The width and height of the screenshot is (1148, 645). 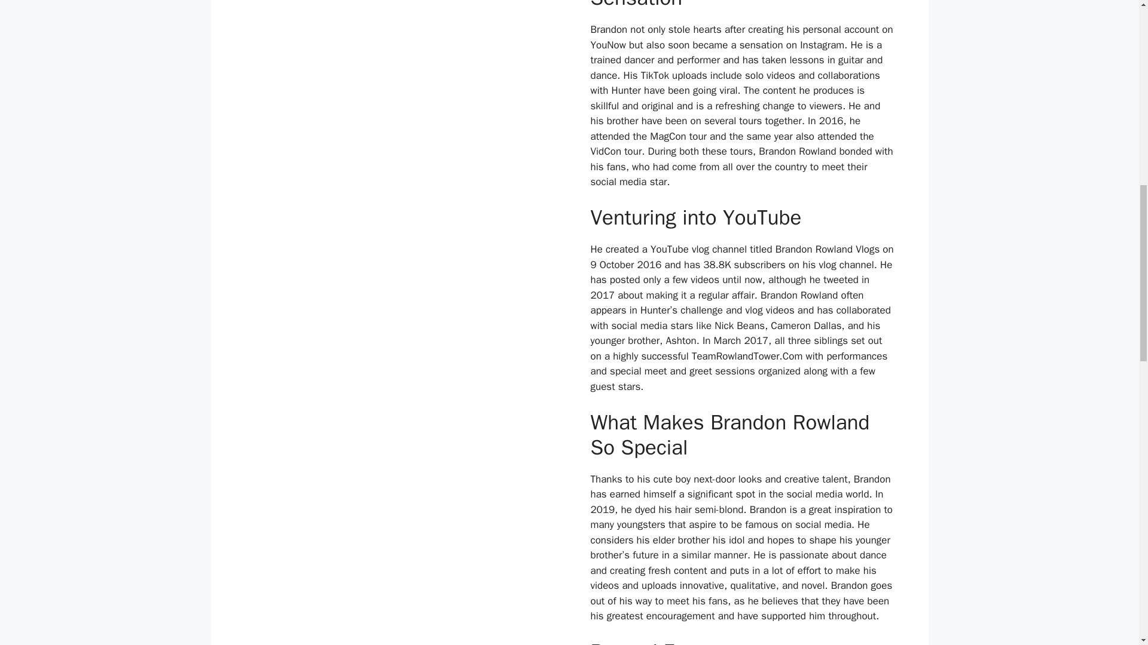 I want to click on YouTube video player, so click(x=396, y=39).